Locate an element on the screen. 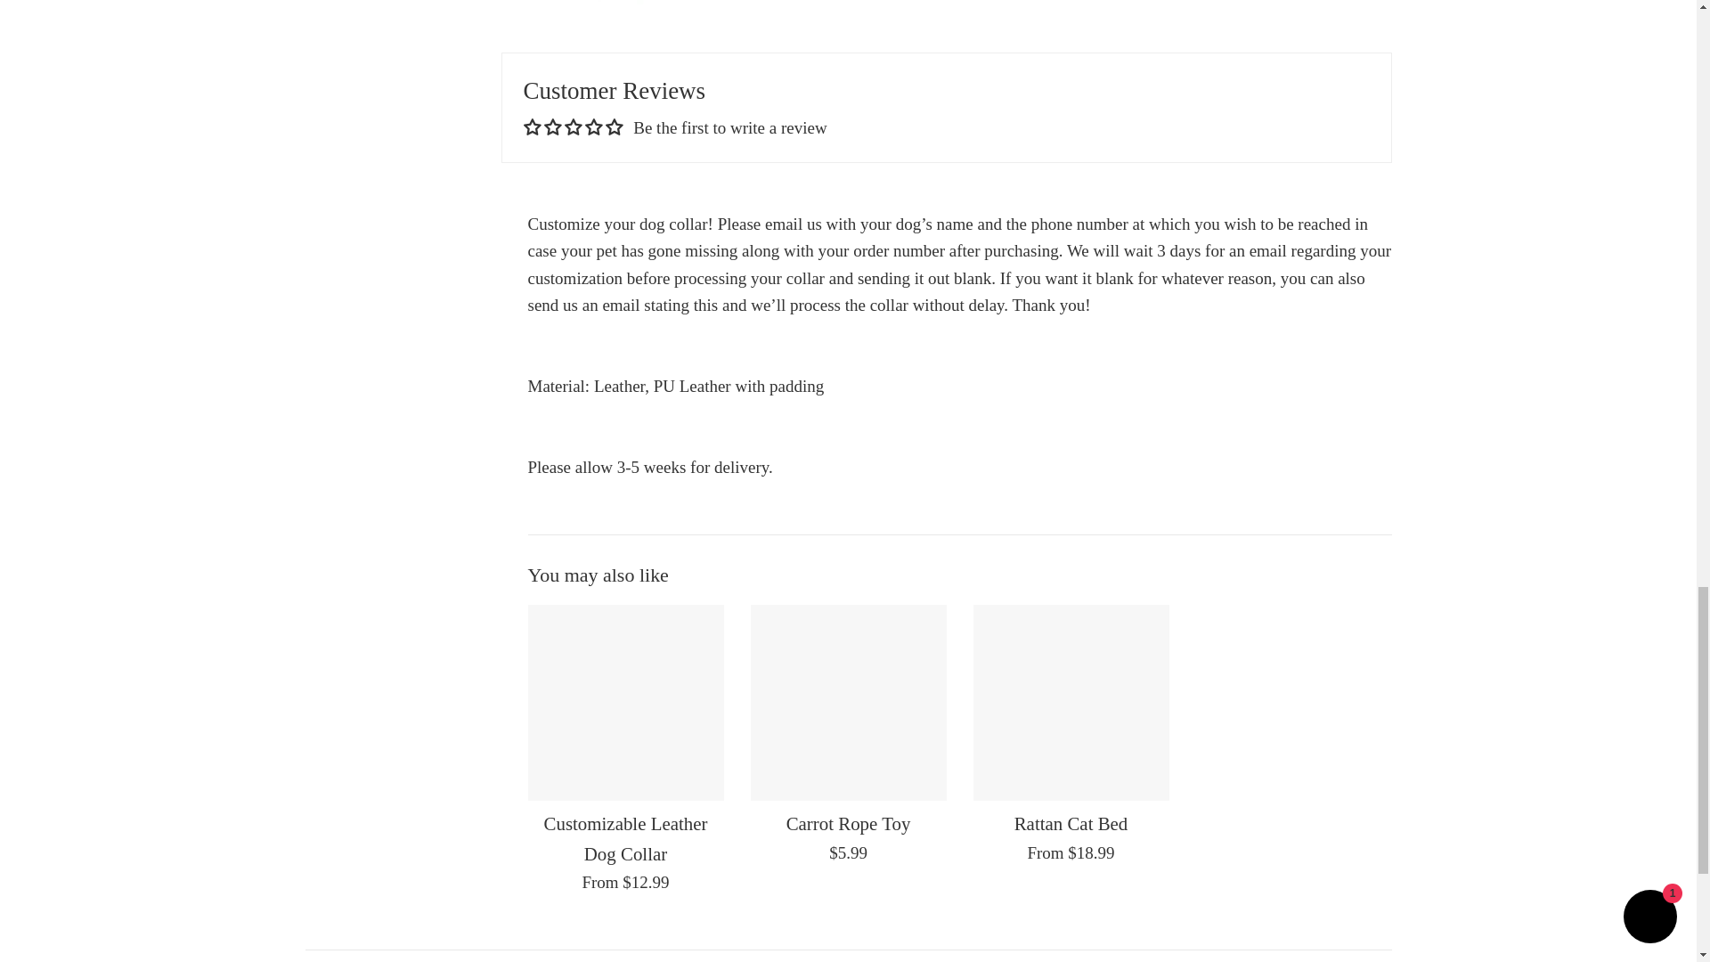 This screenshot has width=1710, height=962. Customizable Leather Dog Collar is located at coordinates (625, 702).